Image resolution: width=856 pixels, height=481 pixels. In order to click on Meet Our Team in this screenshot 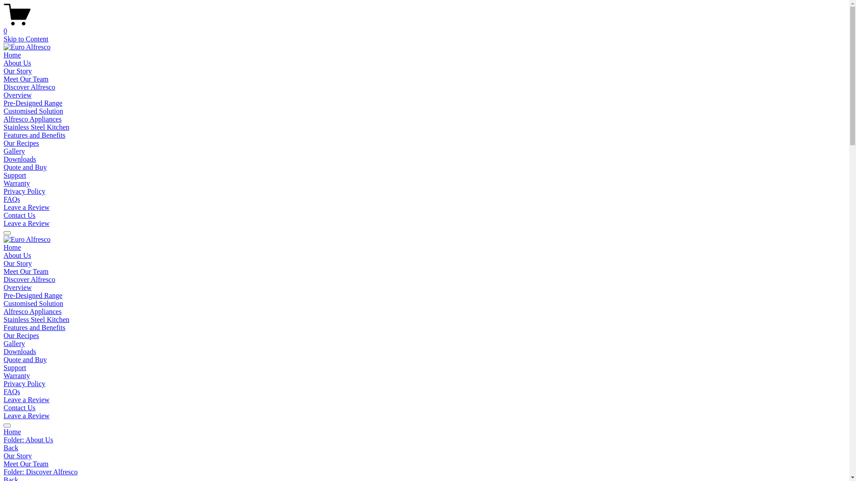, I will do `click(424, 464)`.